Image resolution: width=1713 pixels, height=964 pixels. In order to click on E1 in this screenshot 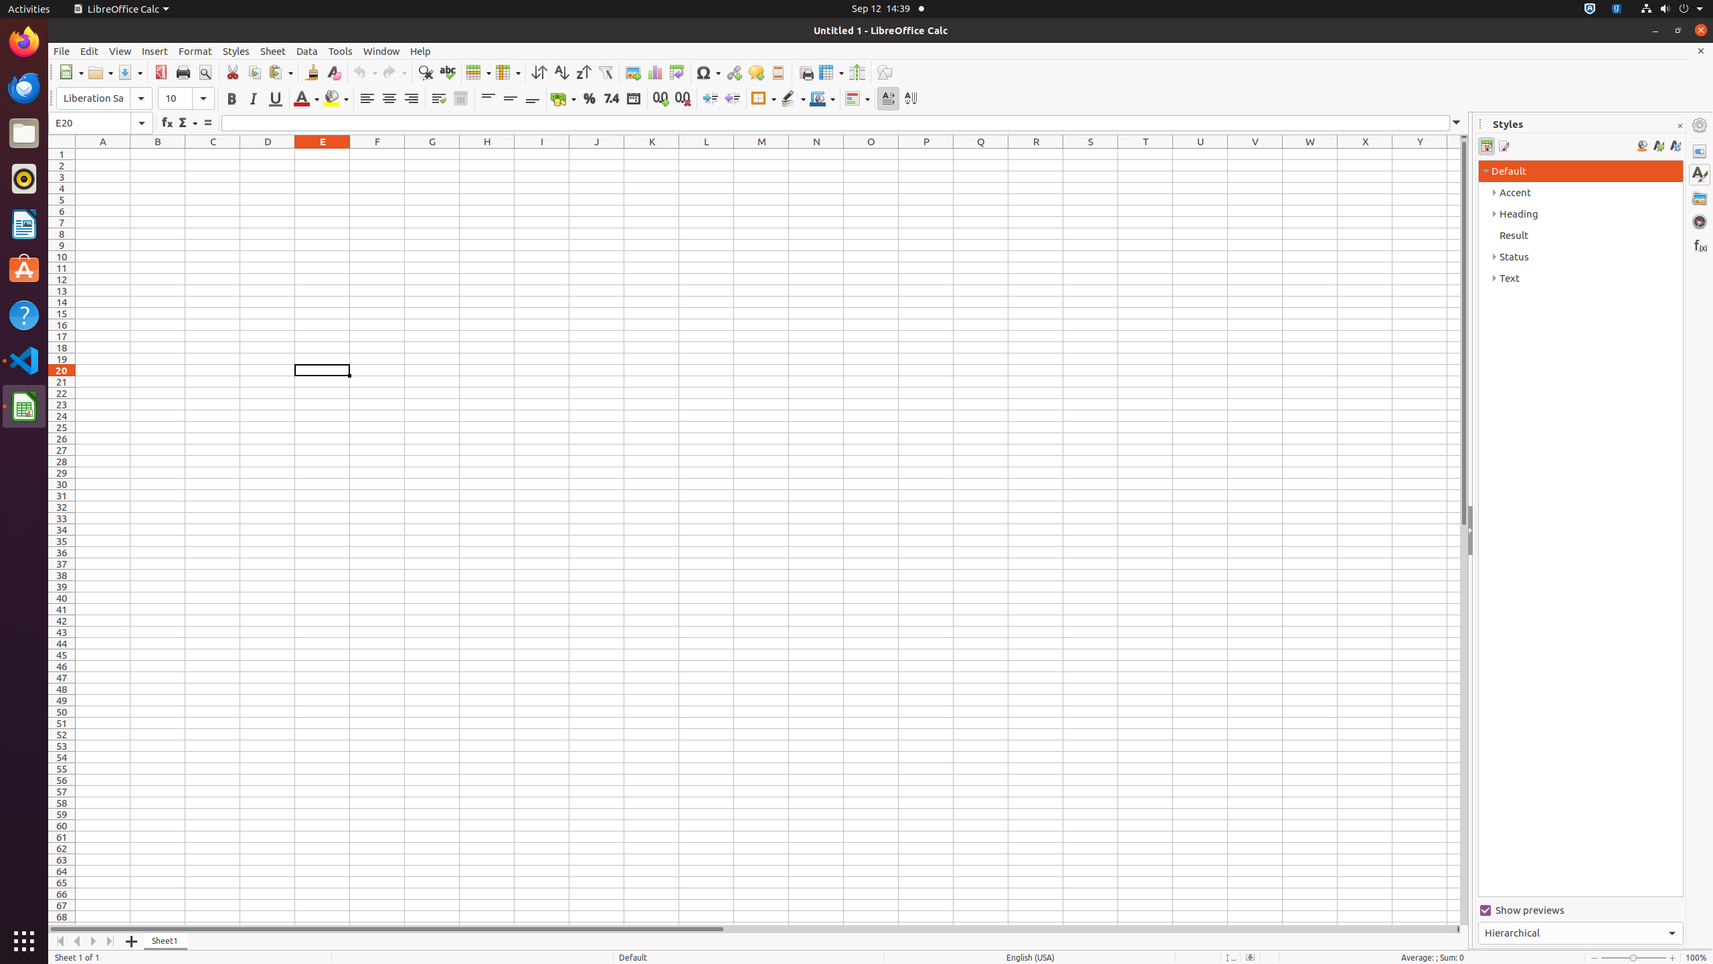, I will do `click(323, 154)`.